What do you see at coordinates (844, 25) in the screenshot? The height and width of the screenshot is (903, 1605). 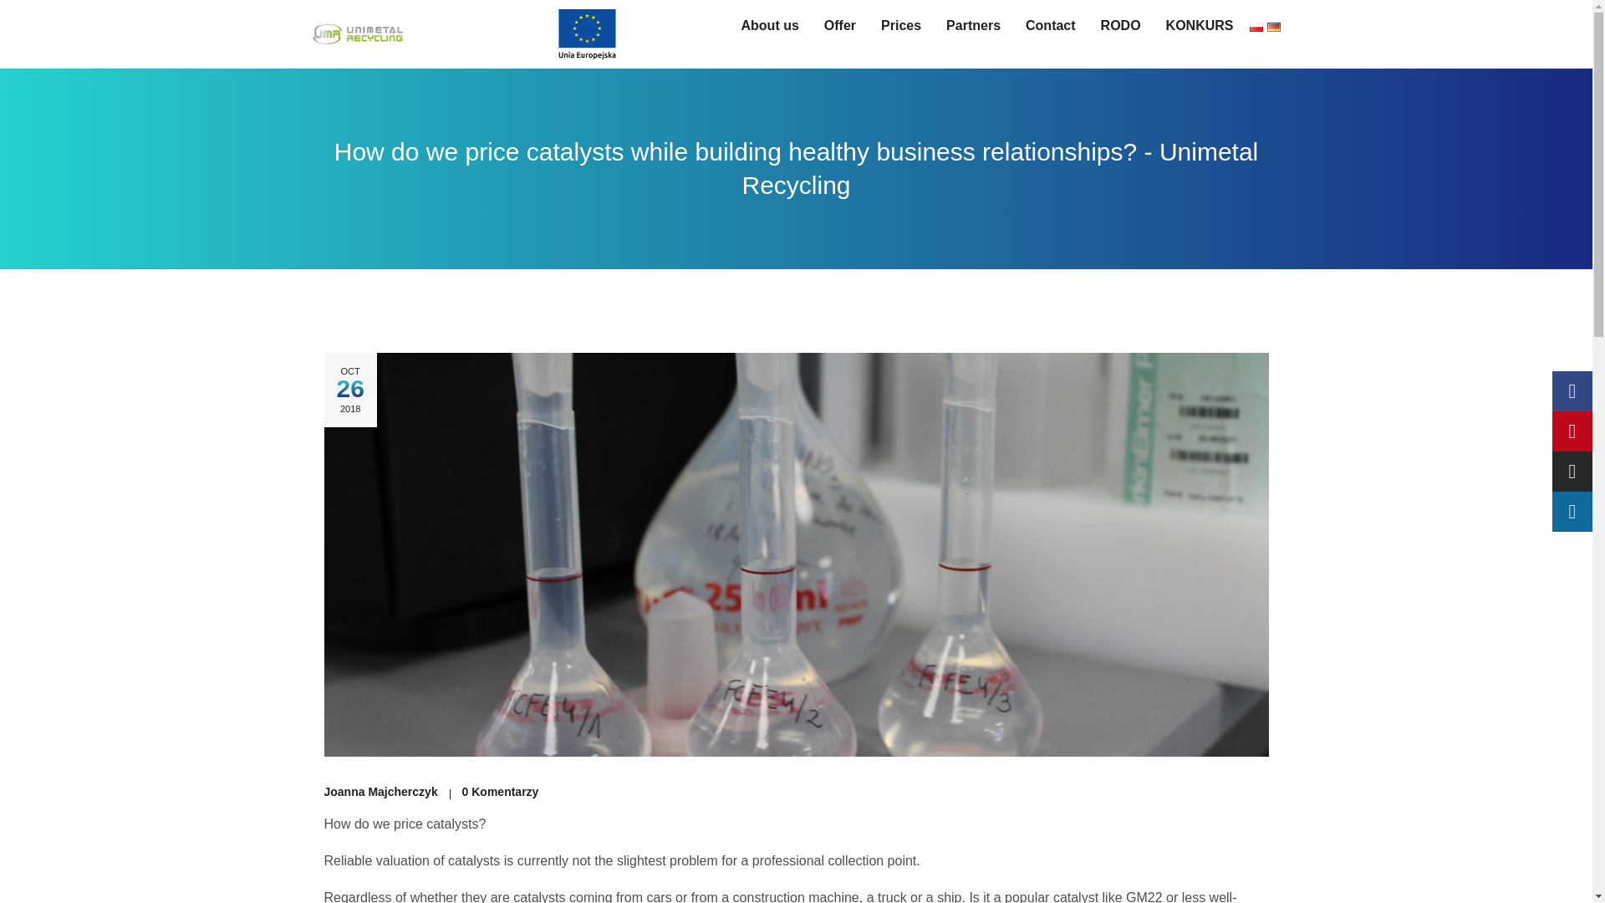 I see `Offer` at bounding box center [844, 25].